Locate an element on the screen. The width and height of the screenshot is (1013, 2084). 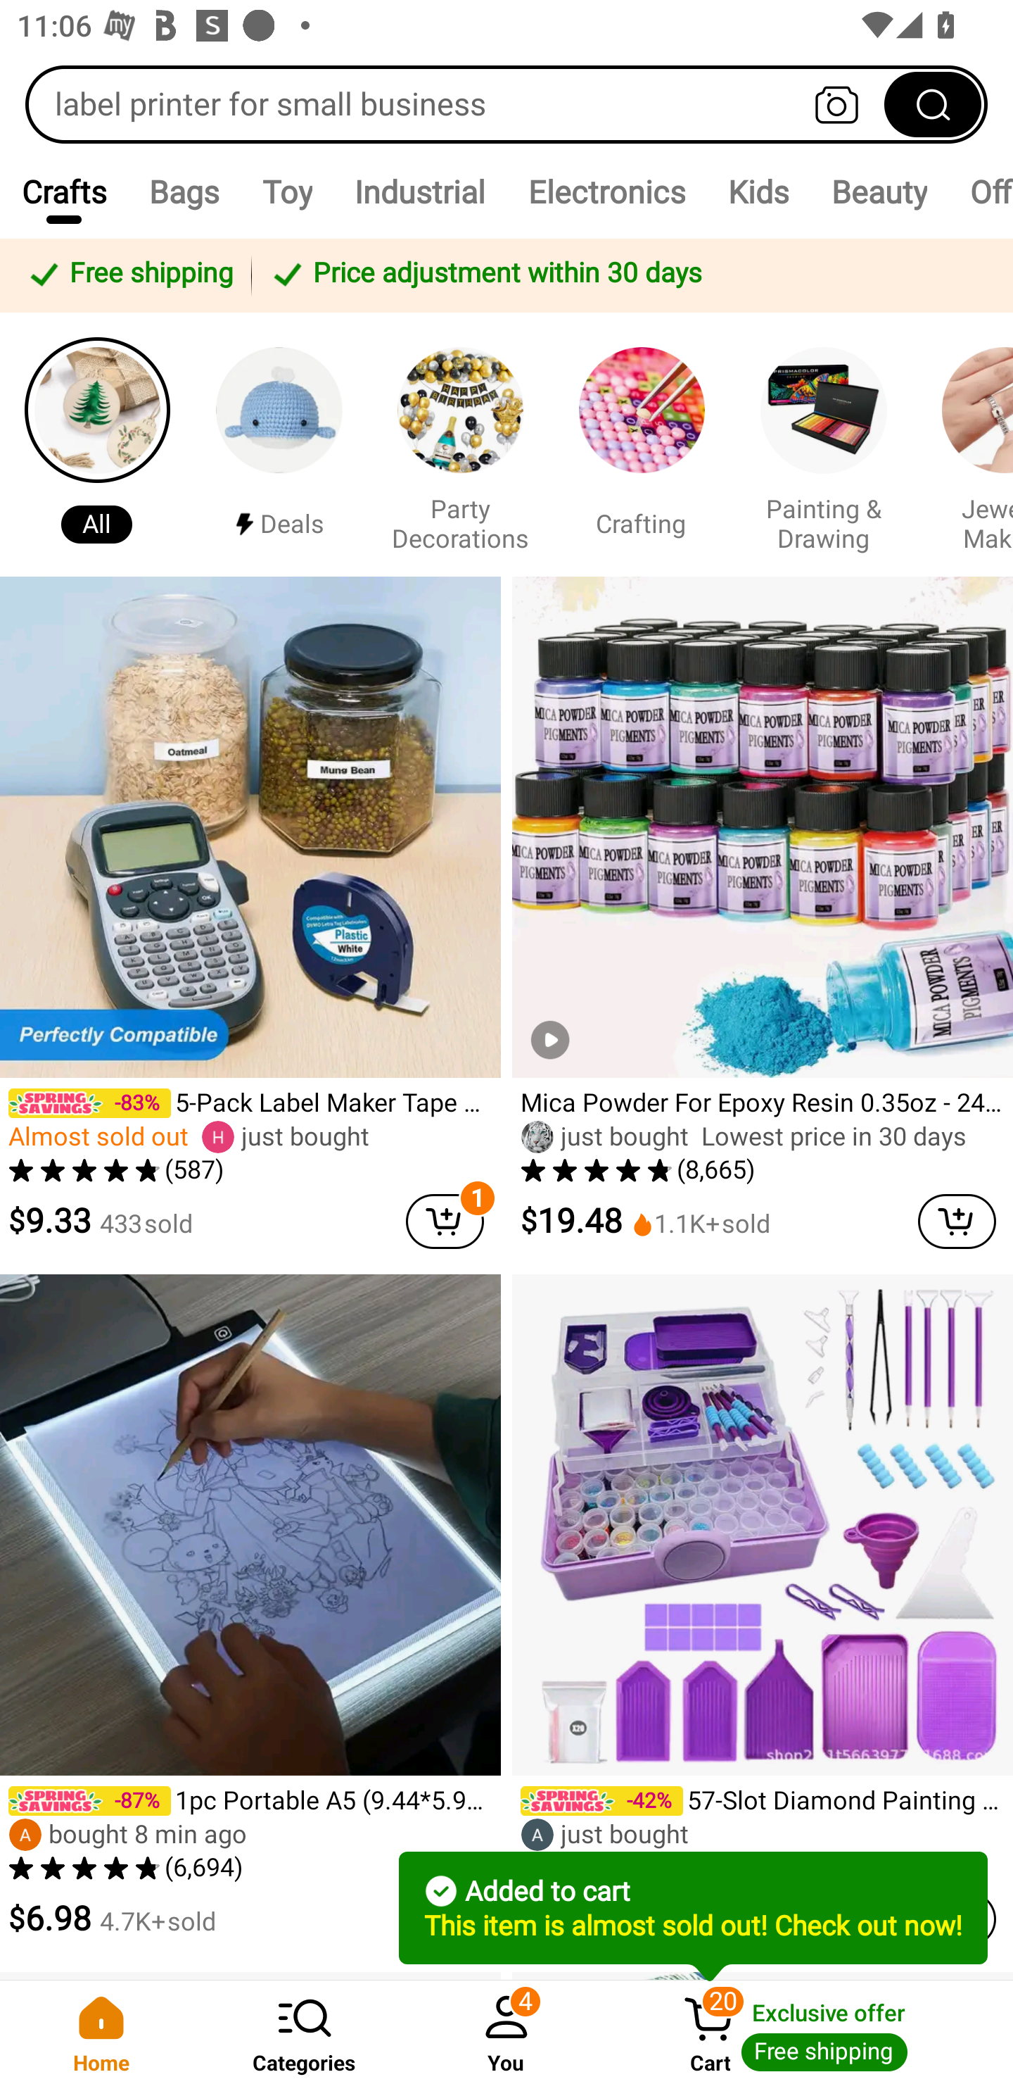
Industrial is located at coordinates (419, 192).